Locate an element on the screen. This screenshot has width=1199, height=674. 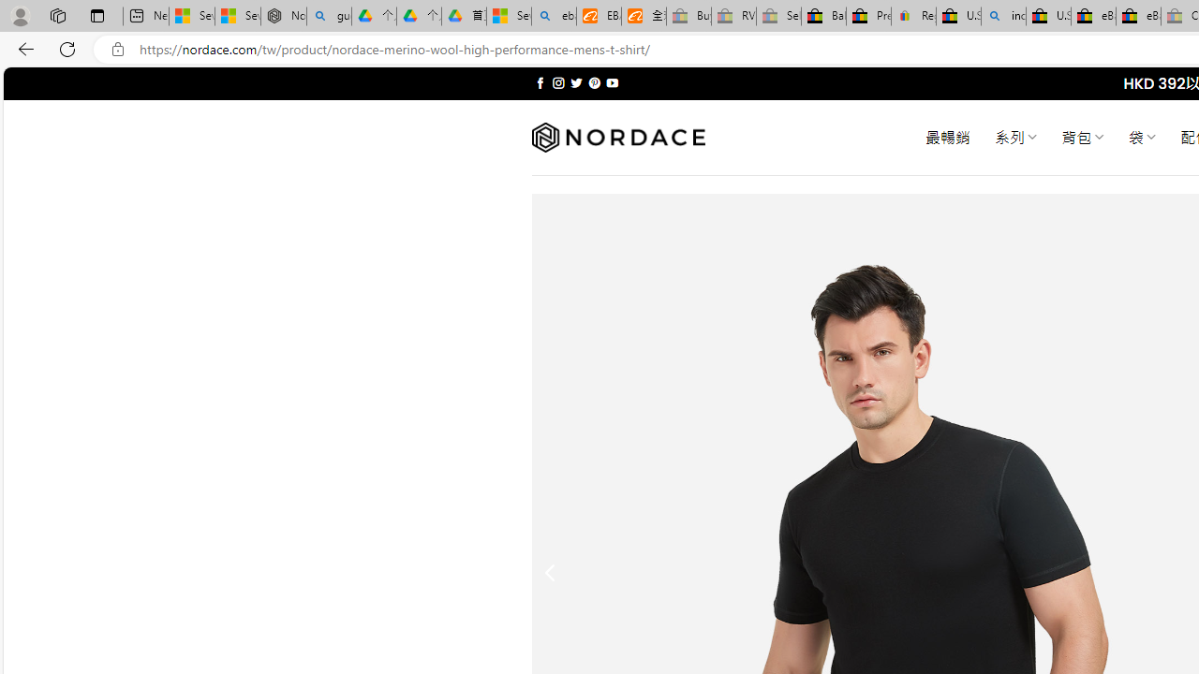
Buy Auto Parts & Accessories | eBay - Sleeping is located at coordinates (688, 17).